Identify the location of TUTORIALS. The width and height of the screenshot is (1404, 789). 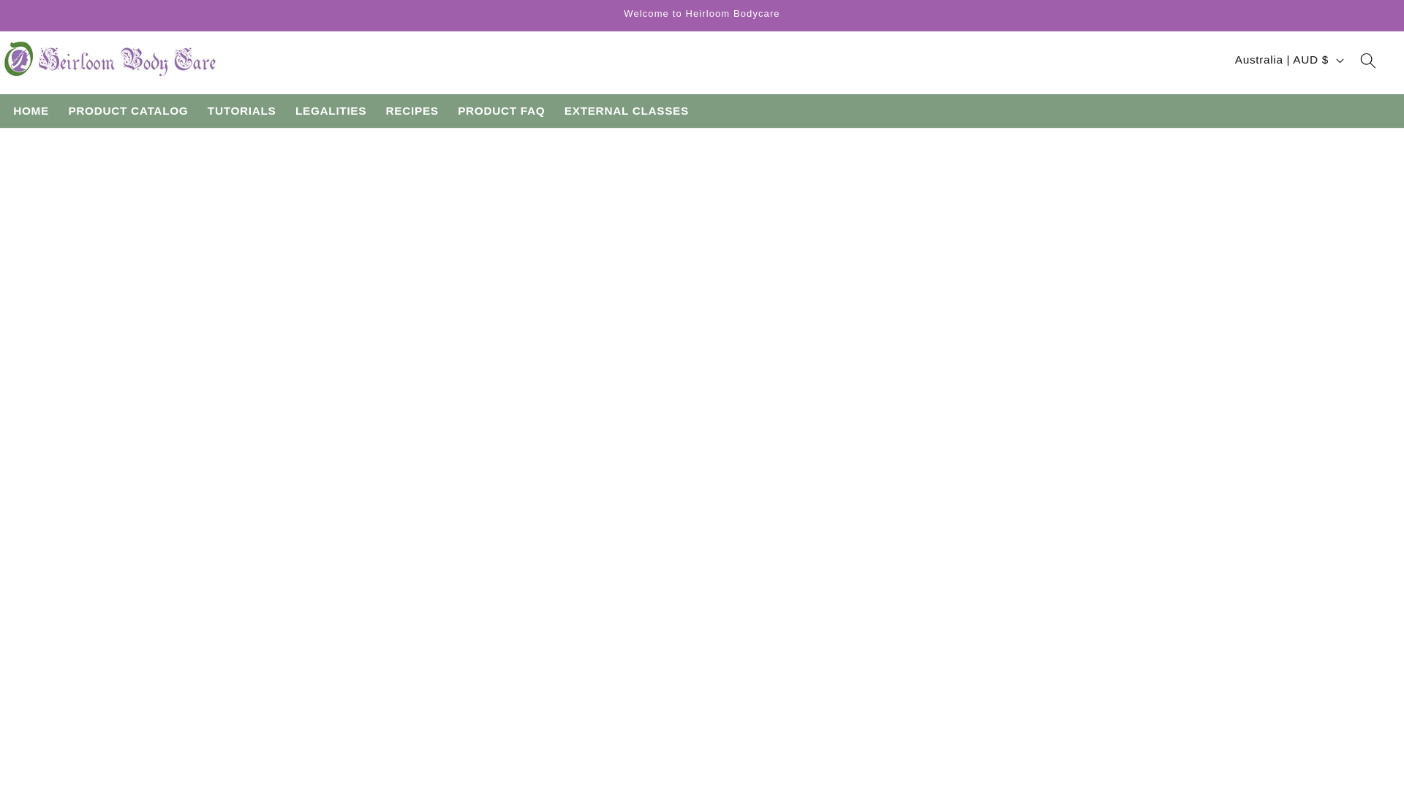
(241, 110).